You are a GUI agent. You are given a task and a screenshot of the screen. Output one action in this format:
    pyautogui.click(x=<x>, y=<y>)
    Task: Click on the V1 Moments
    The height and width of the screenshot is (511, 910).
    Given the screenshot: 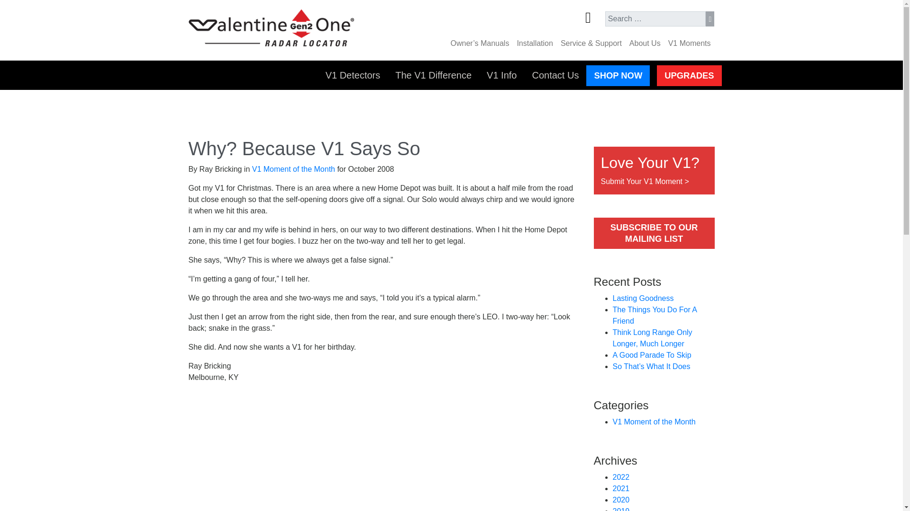 What is the action you would take?
    pyautogui.click(x=689, y=44)
    